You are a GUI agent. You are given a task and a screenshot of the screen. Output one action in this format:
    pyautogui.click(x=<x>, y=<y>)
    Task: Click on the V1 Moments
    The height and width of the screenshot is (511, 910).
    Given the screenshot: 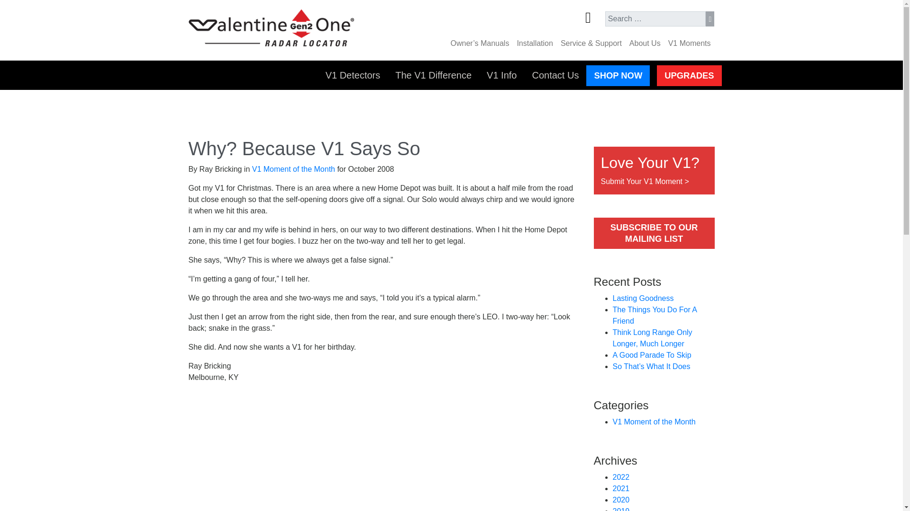 What is the action you would take?
    pyautogui.click(x=689, y=44)
    